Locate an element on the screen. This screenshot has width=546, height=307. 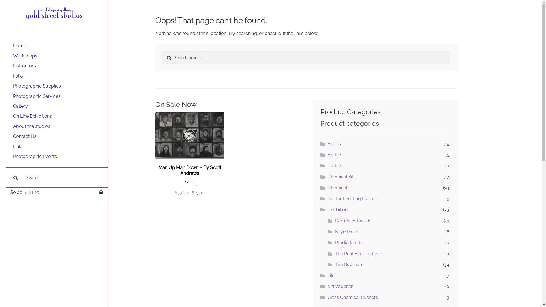
Photographic Services is located at coordinates (58, 96).